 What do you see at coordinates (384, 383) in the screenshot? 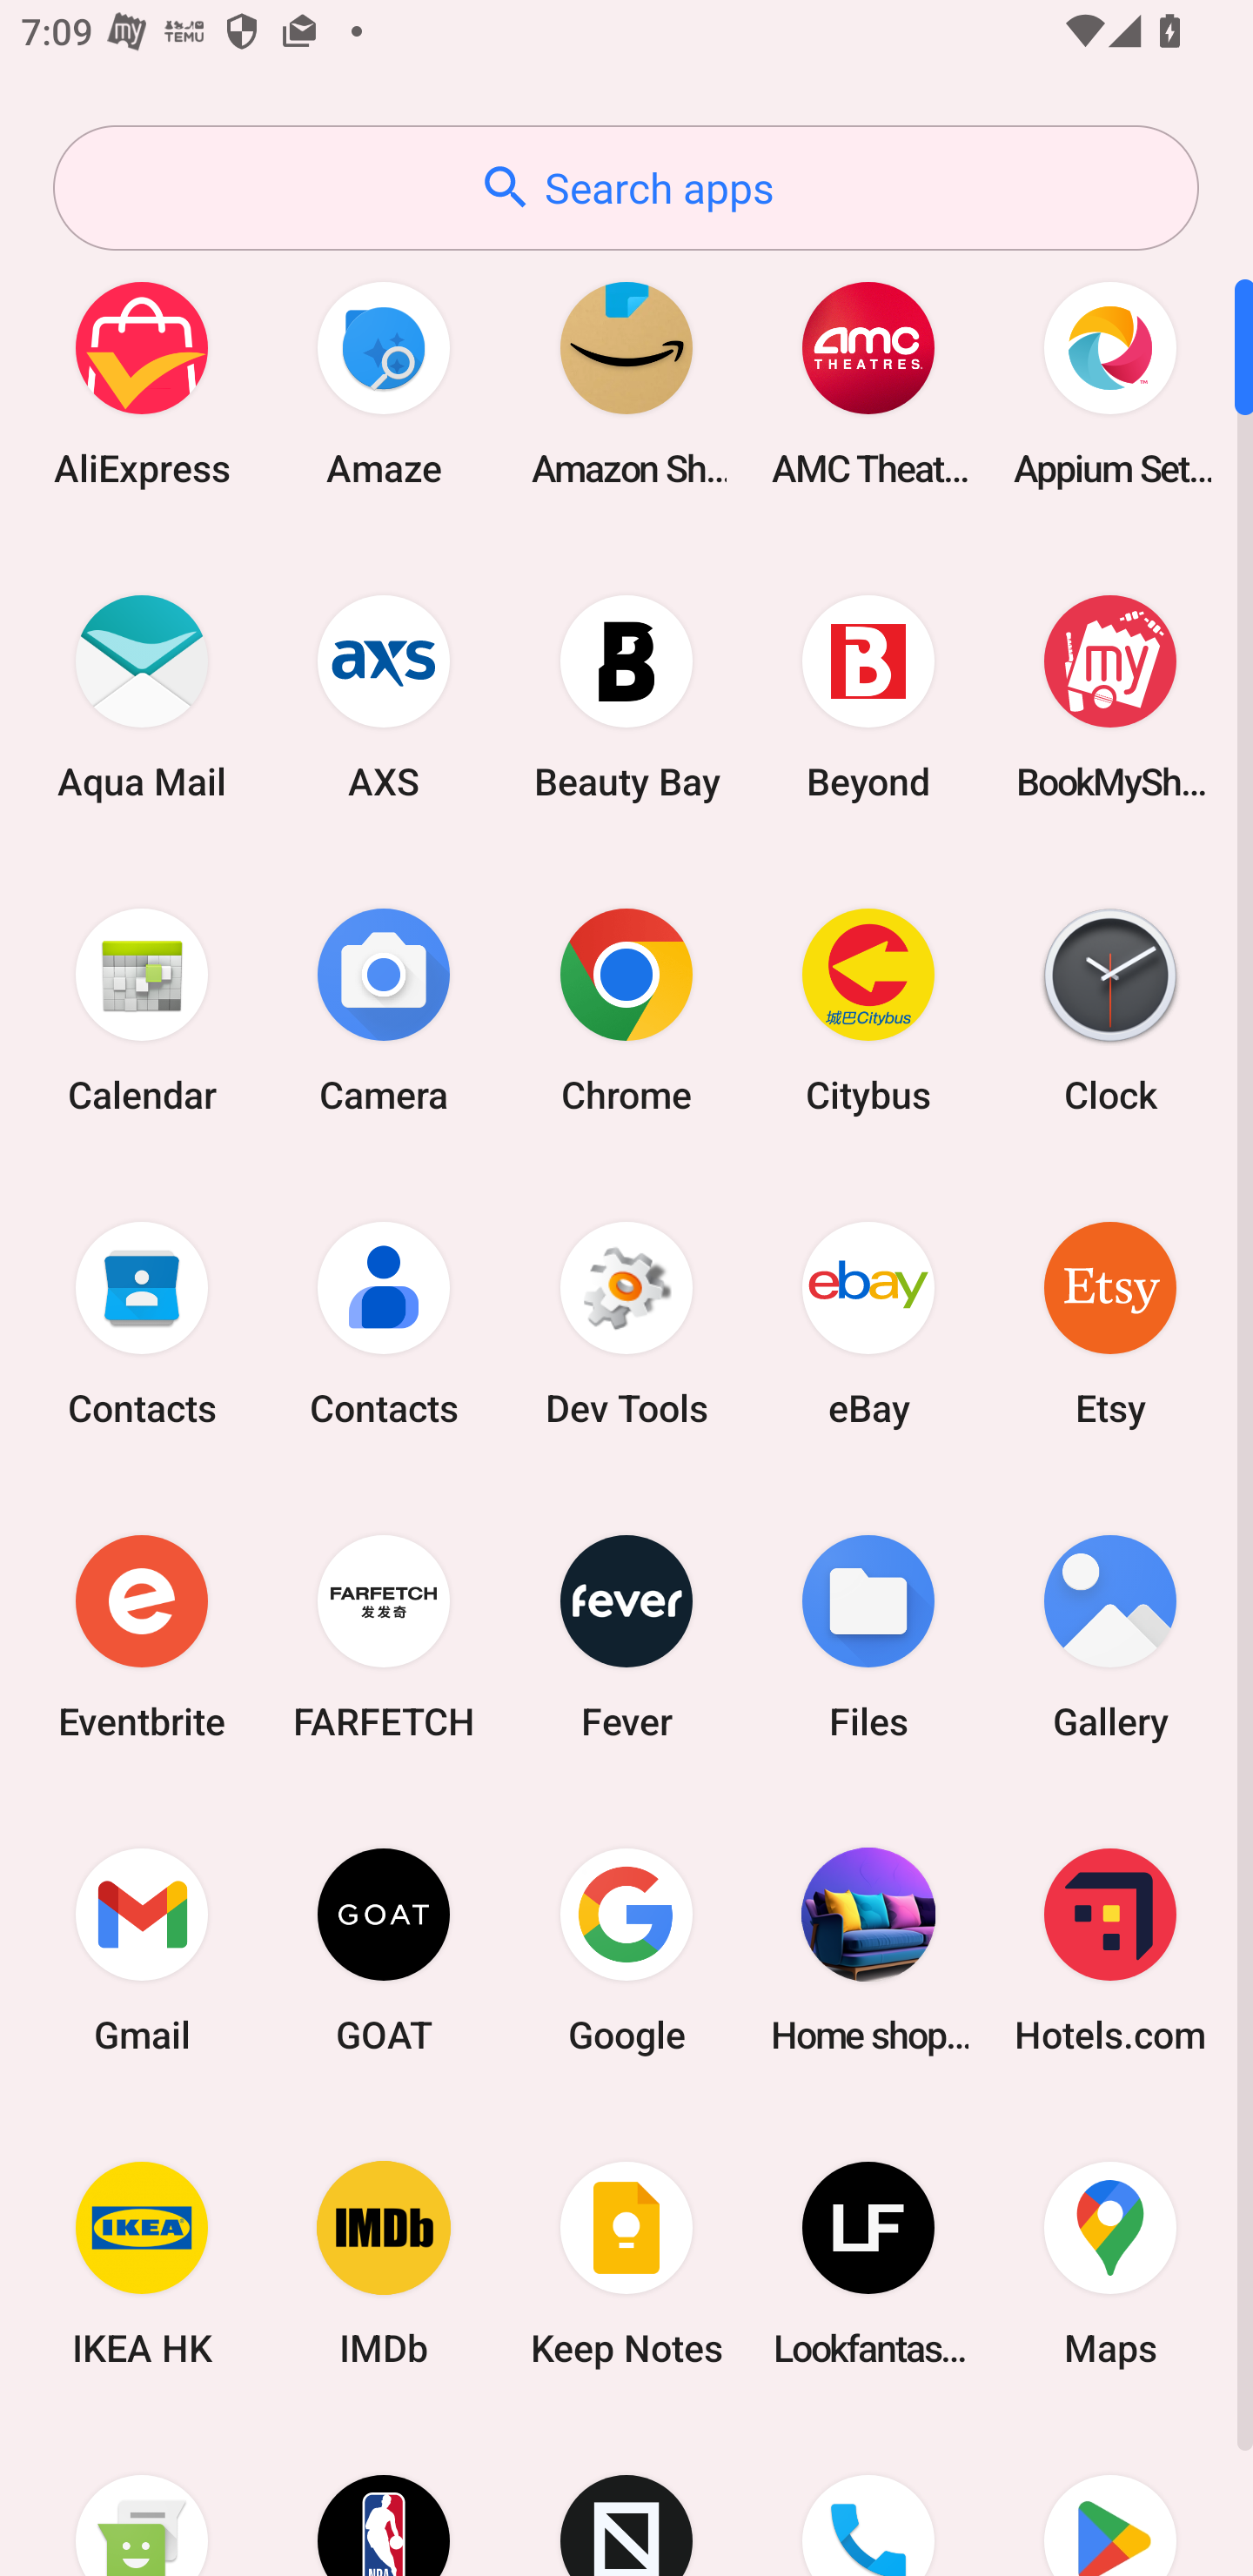
I see `Amaze` at bounding box center [384, 383].